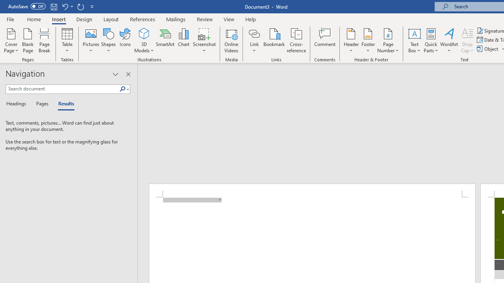 Image resolution: width=504 pixels, height=283 pixels. I want to click on Blank Page, so click(28, 40).